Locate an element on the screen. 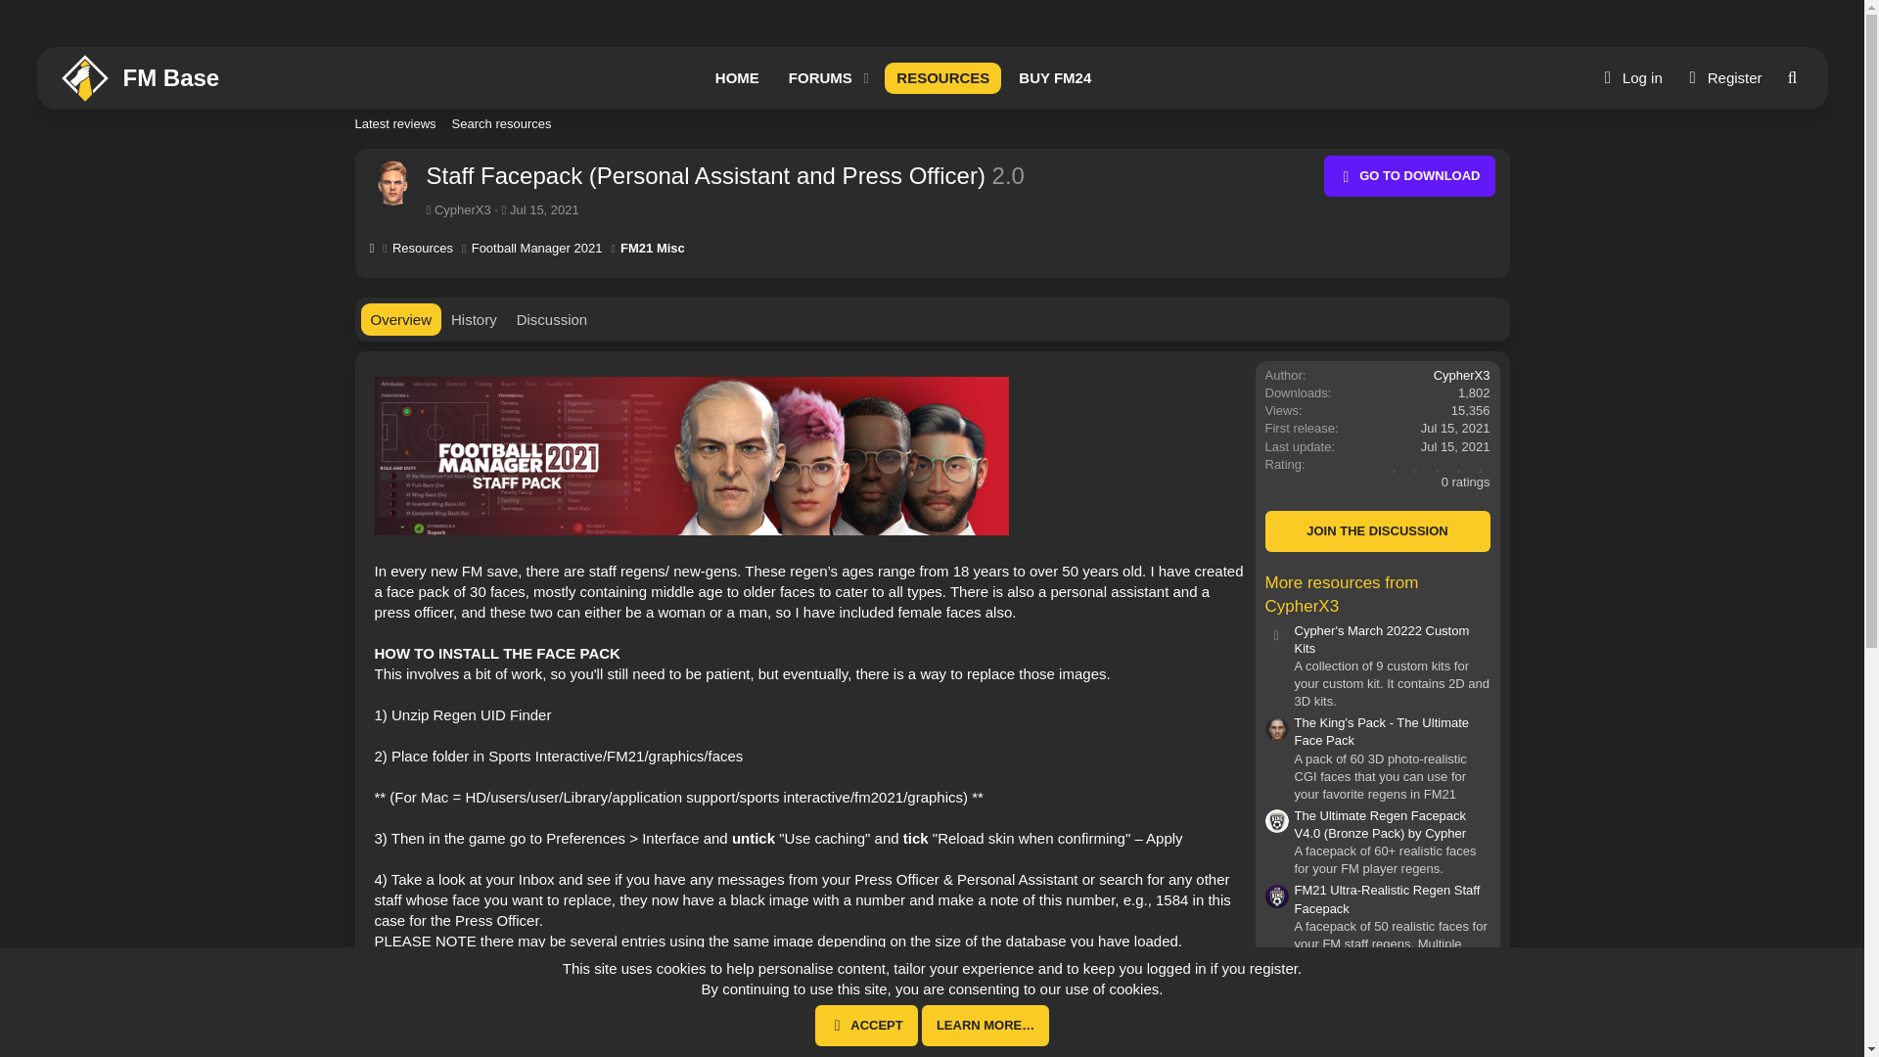  GO TO DOWNLOAD is located at coordinates (1409, 175).